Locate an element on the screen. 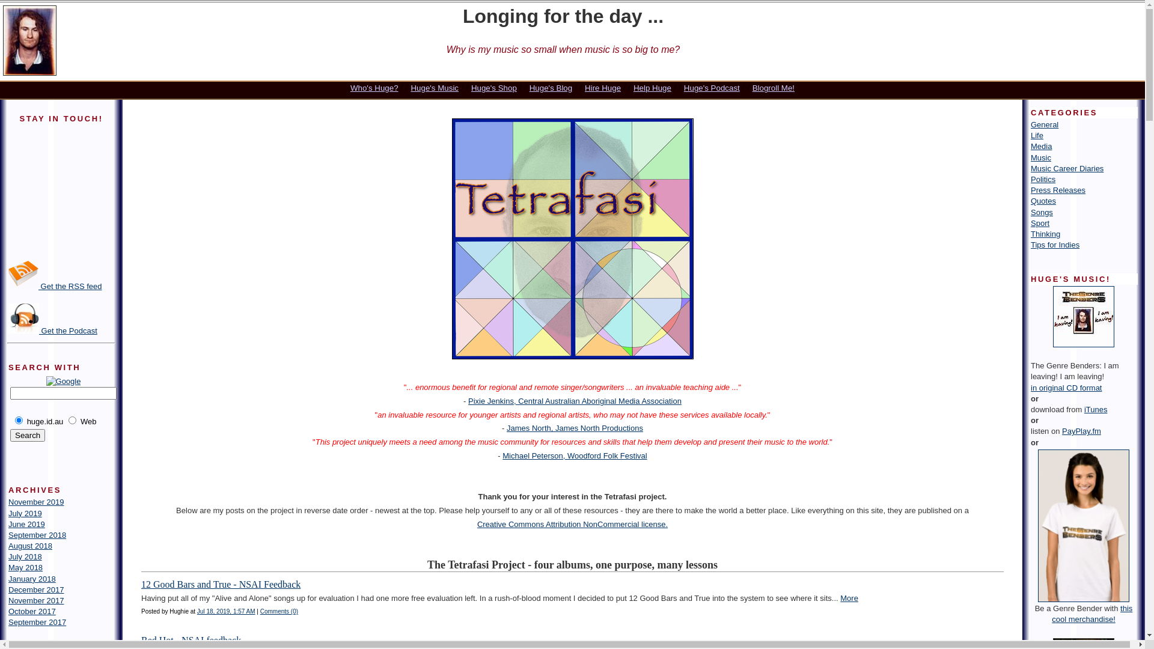 This screenshot has width=1154, height=649. Jul 18, 2019, 1:57 AM is located at coordinates (226, 612).